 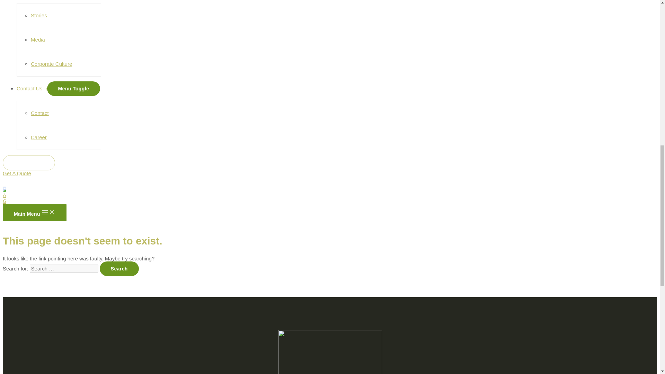 I want to click on Contact, so click(x=39, y=113).